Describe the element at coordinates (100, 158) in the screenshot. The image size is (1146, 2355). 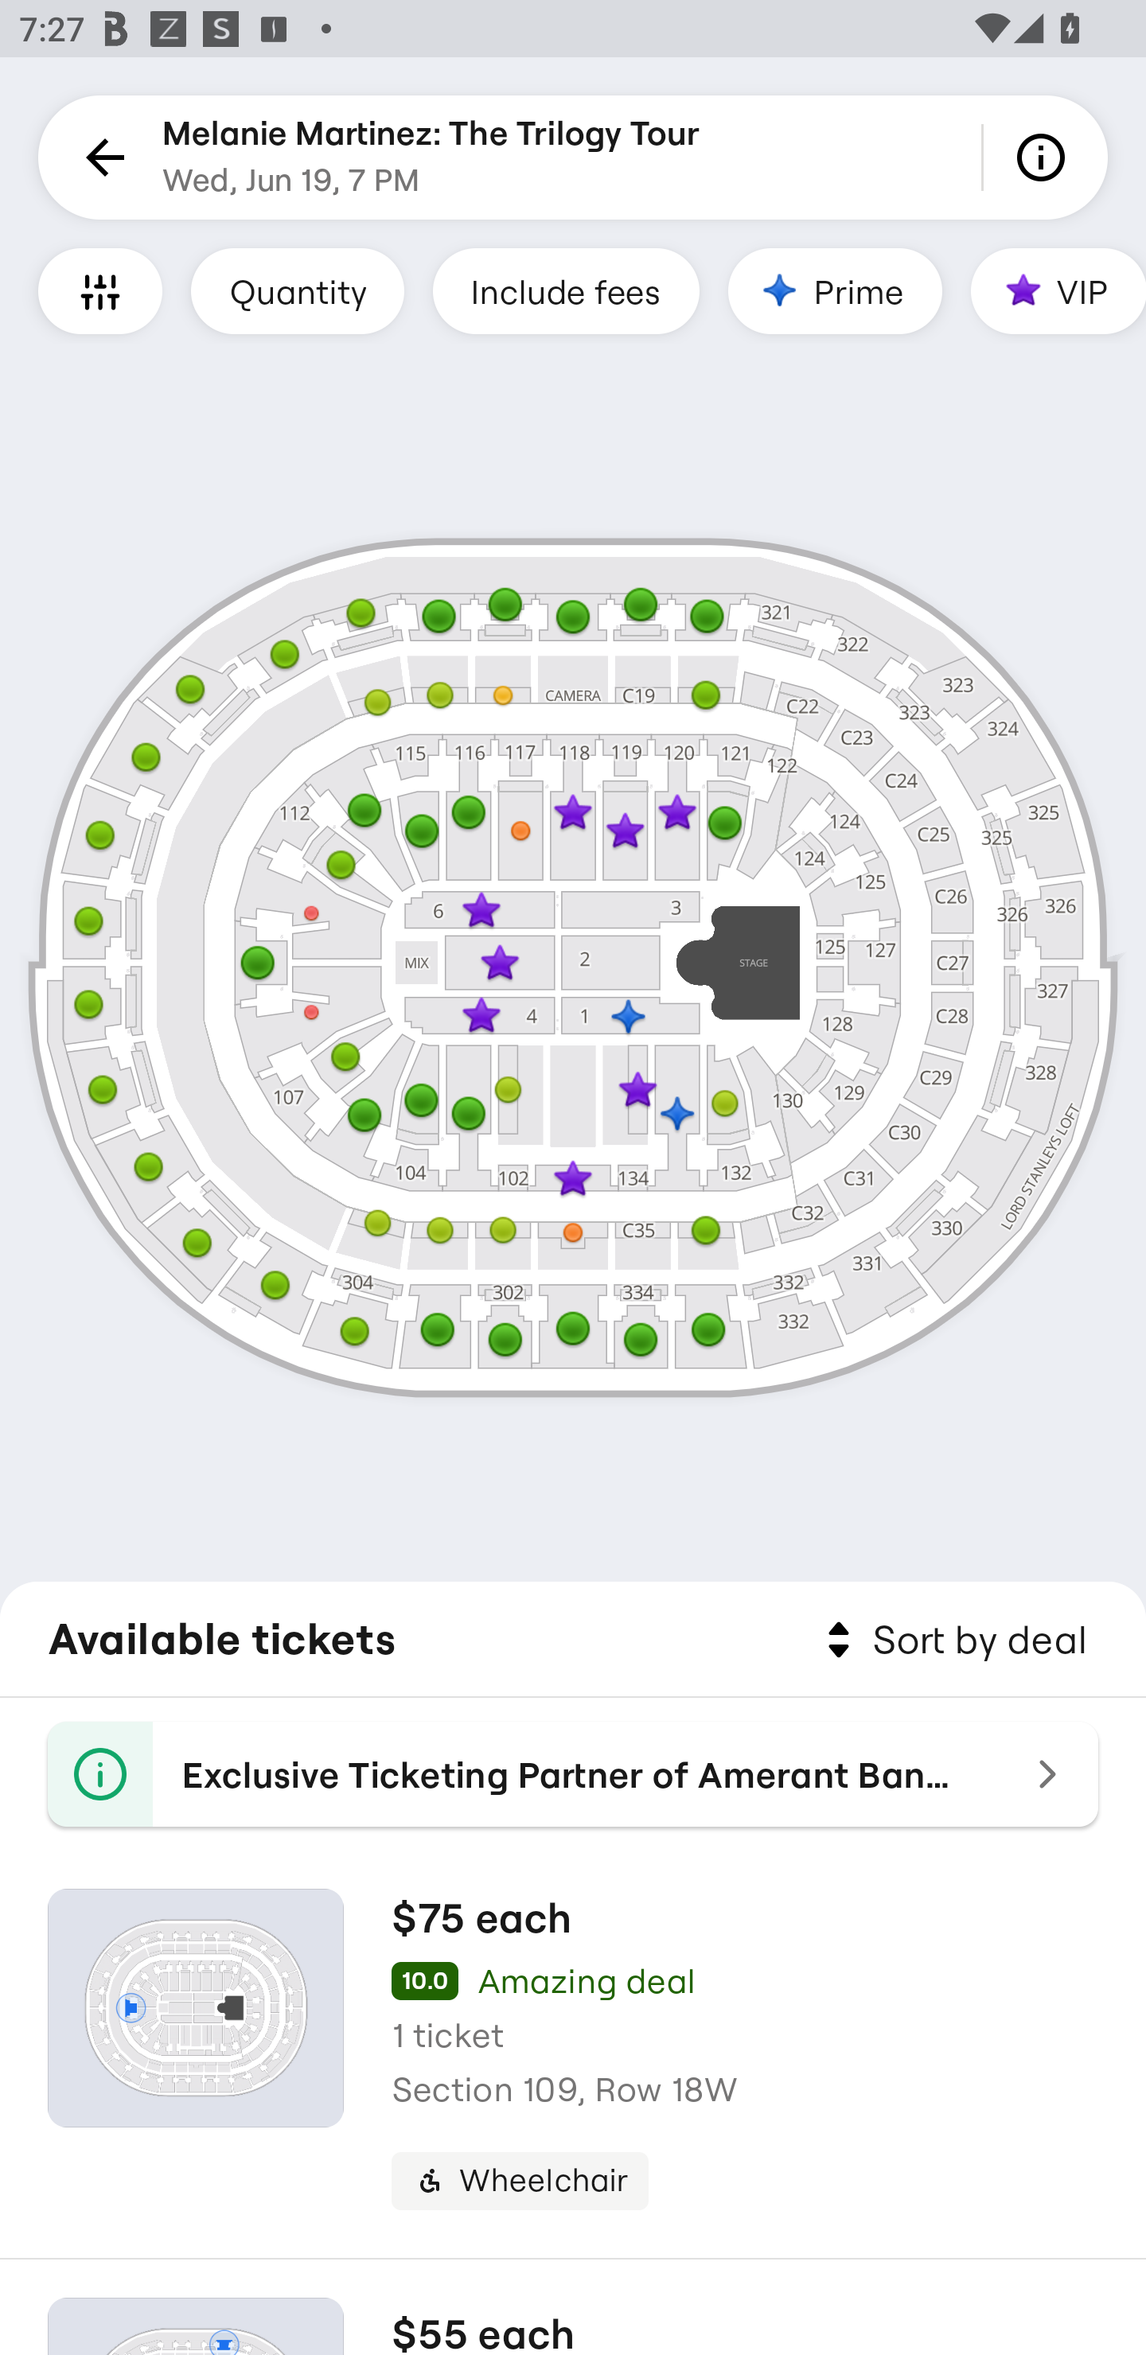
I see `Back` at that location.